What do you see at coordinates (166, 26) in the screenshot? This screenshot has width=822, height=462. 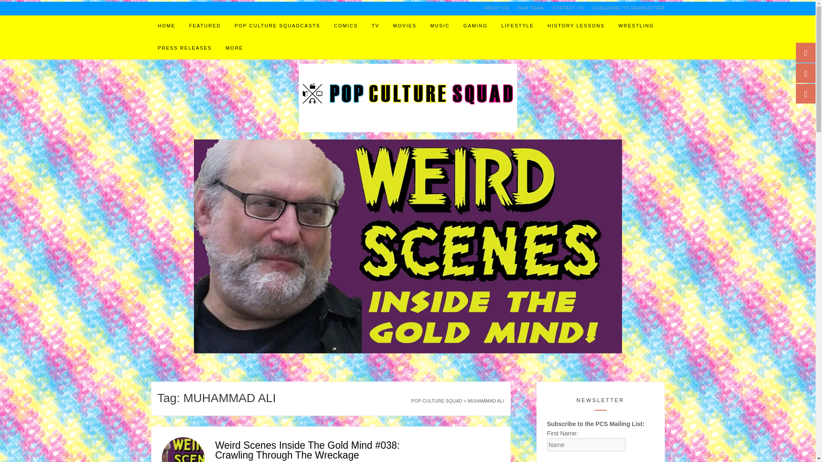 I see `HOME` at bounding box center [166, 26].